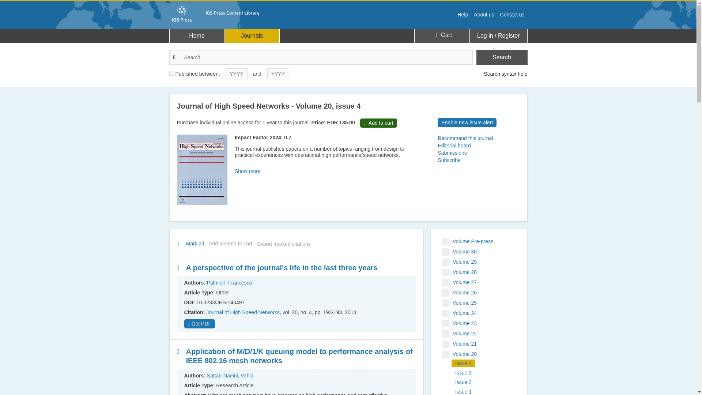 This screenshot has width=702, height=395. I want to click on Press to access issues within this volume, so click(459, 334).